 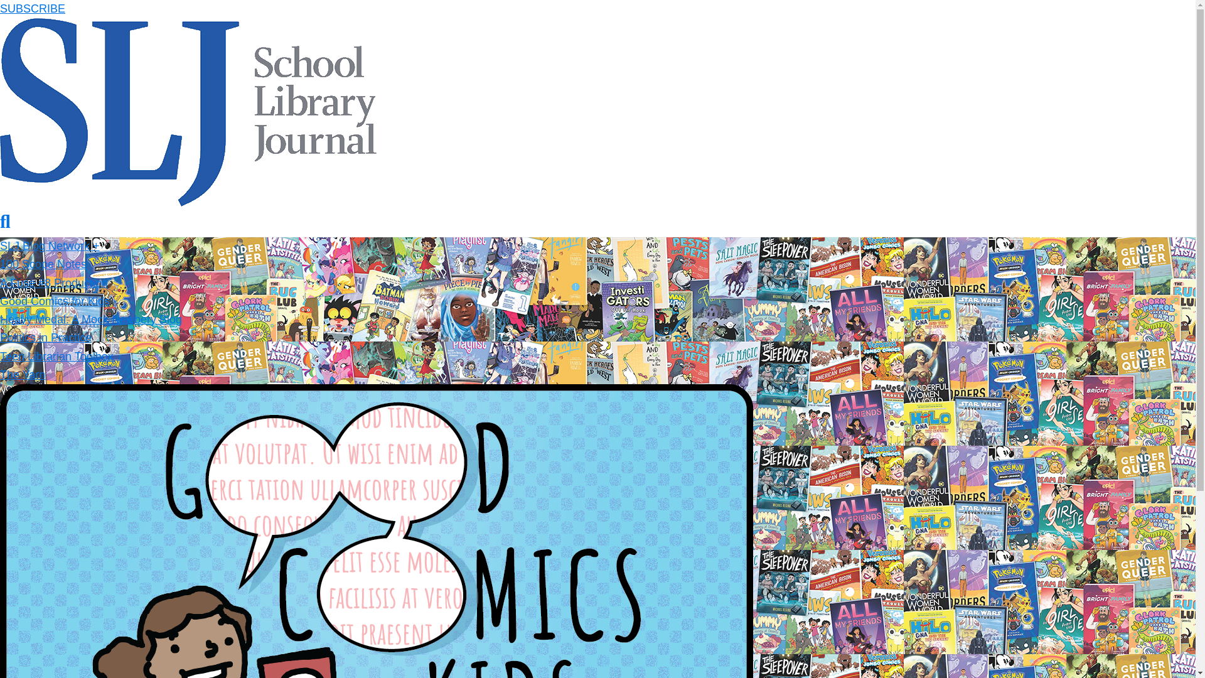 What do you see at coordinates (43, 264) in the screenshot?
I see `100 Scope Notes` at bounding box center [43, 264].